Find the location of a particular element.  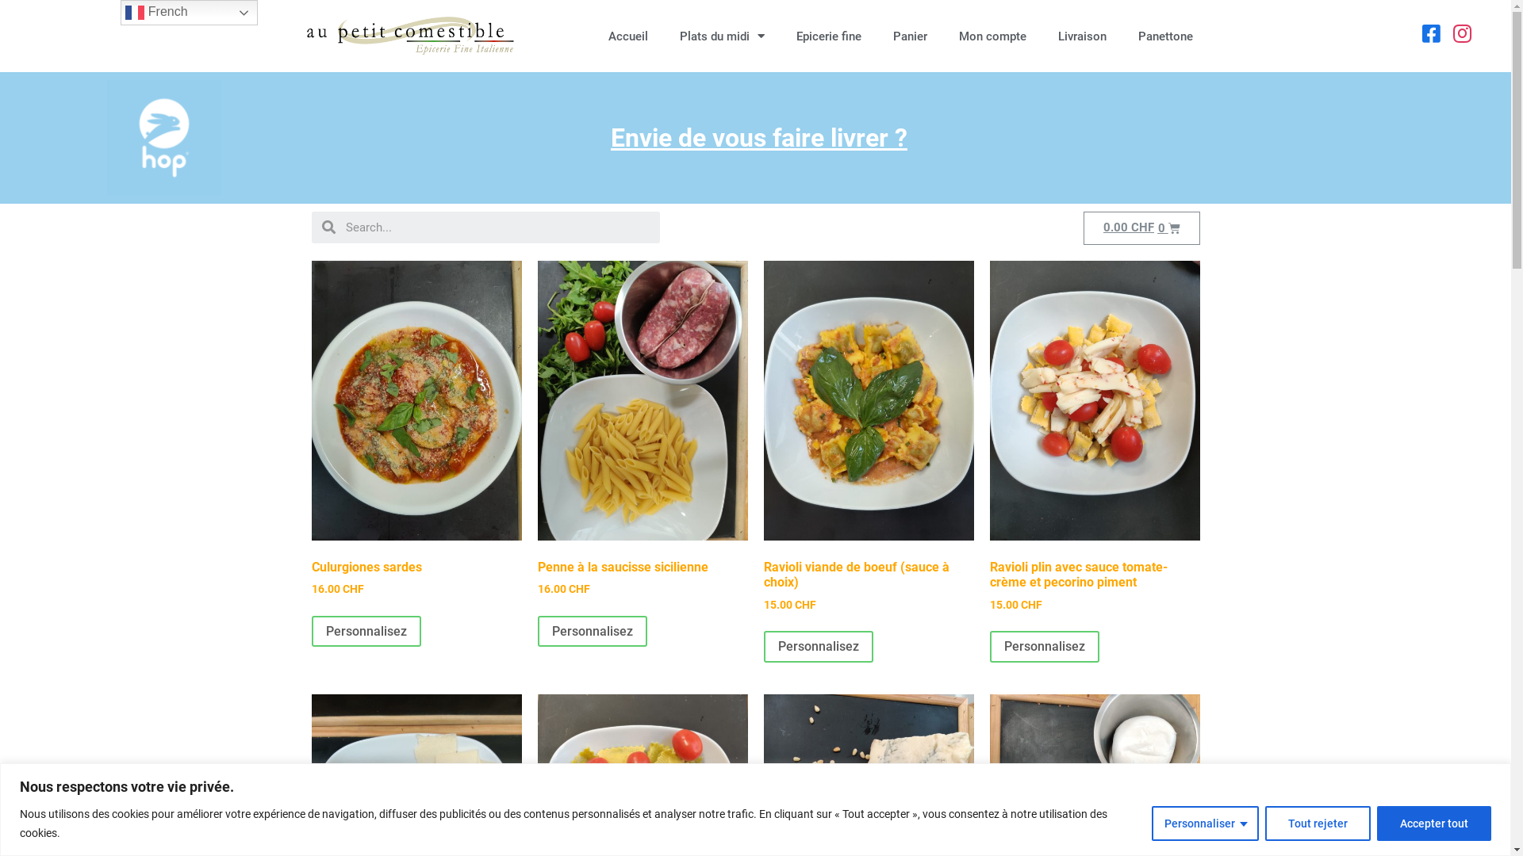

Envie de vous faire livrer ? is located at coordinates (759, 138).